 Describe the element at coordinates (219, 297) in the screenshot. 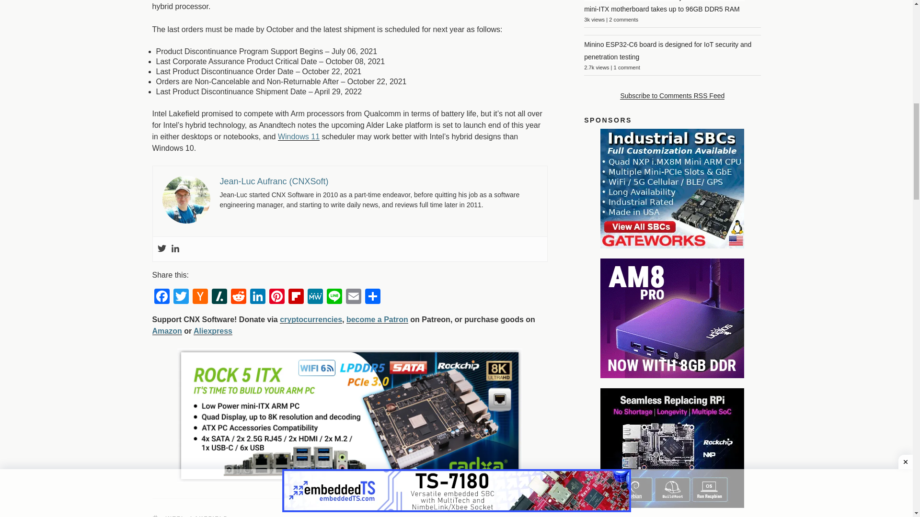

I see `Slashdot` at that location.